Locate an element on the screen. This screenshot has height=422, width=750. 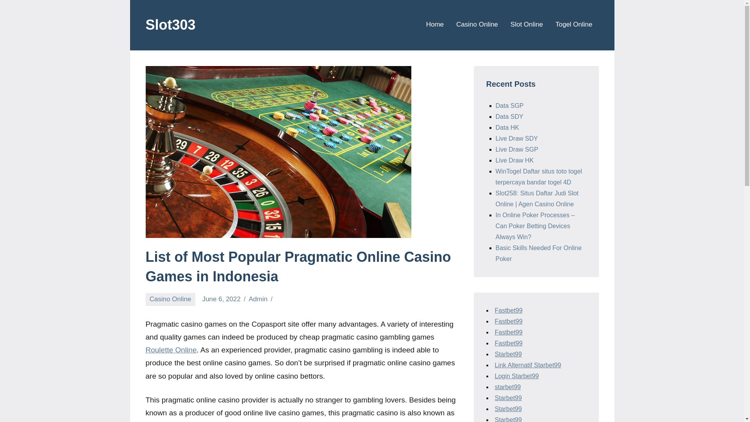
Basic Skills Needed For Online Poker is located at coordinates (538, 253).